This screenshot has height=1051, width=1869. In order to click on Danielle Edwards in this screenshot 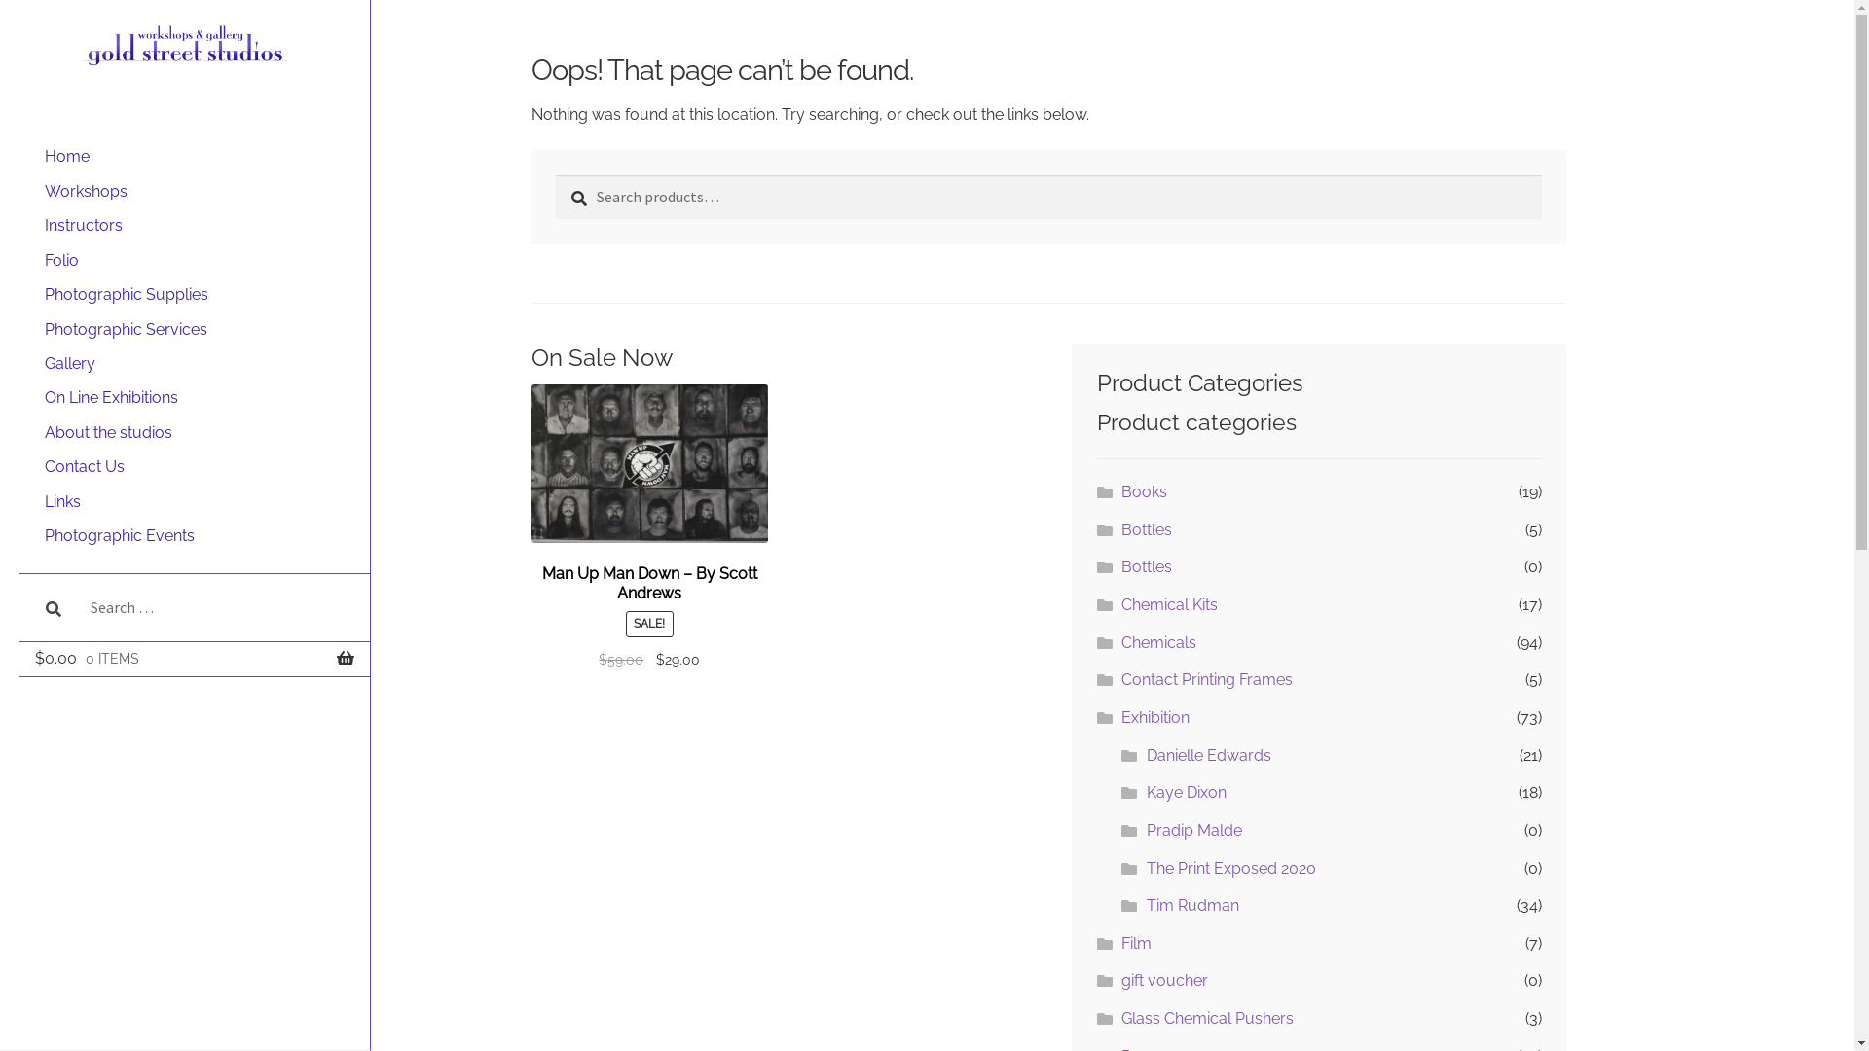, I will do `click(1209, 755)`.